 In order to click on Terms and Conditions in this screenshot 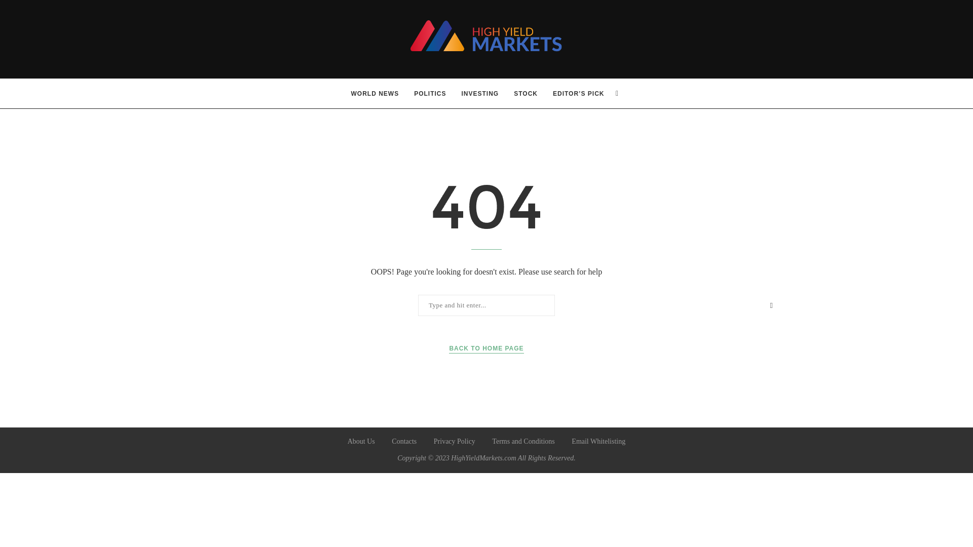, I will do `click(523, 442)`.